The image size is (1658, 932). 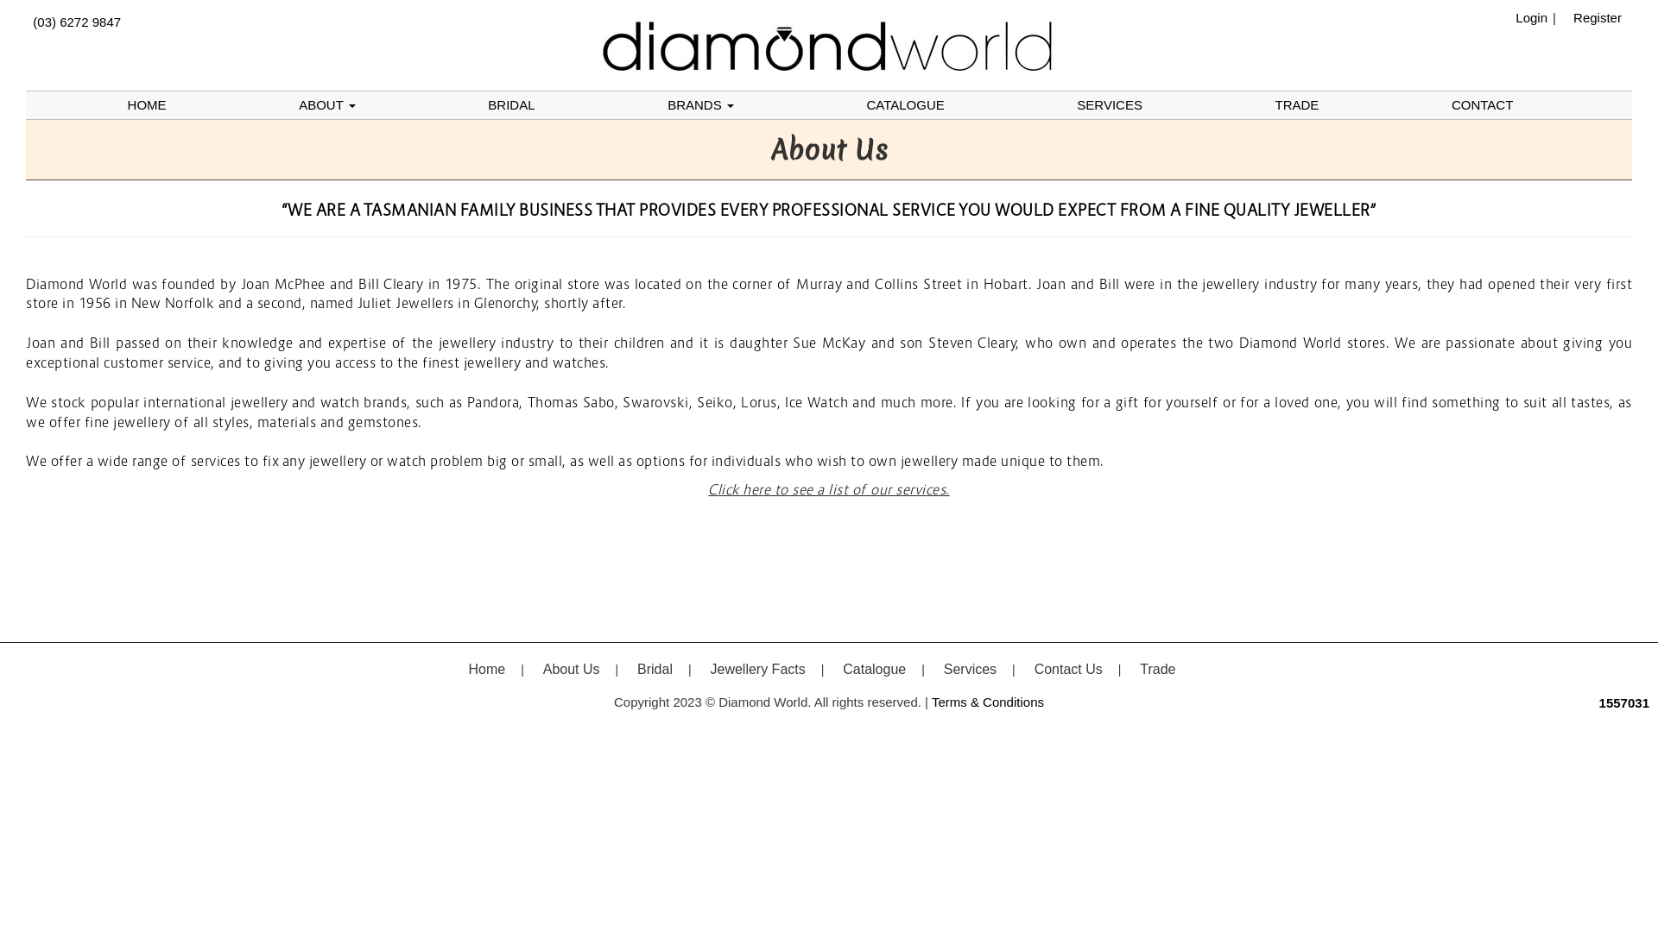 What do you see at coordinates (988, 702) in the screenshot?
I see `Terms & Conditions` at bounding box center [988, 702].